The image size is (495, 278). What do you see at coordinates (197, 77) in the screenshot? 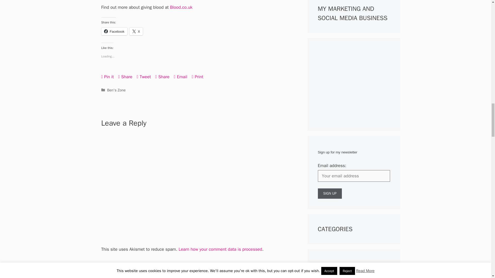
I see `Print` at bounding box center [197, 77].